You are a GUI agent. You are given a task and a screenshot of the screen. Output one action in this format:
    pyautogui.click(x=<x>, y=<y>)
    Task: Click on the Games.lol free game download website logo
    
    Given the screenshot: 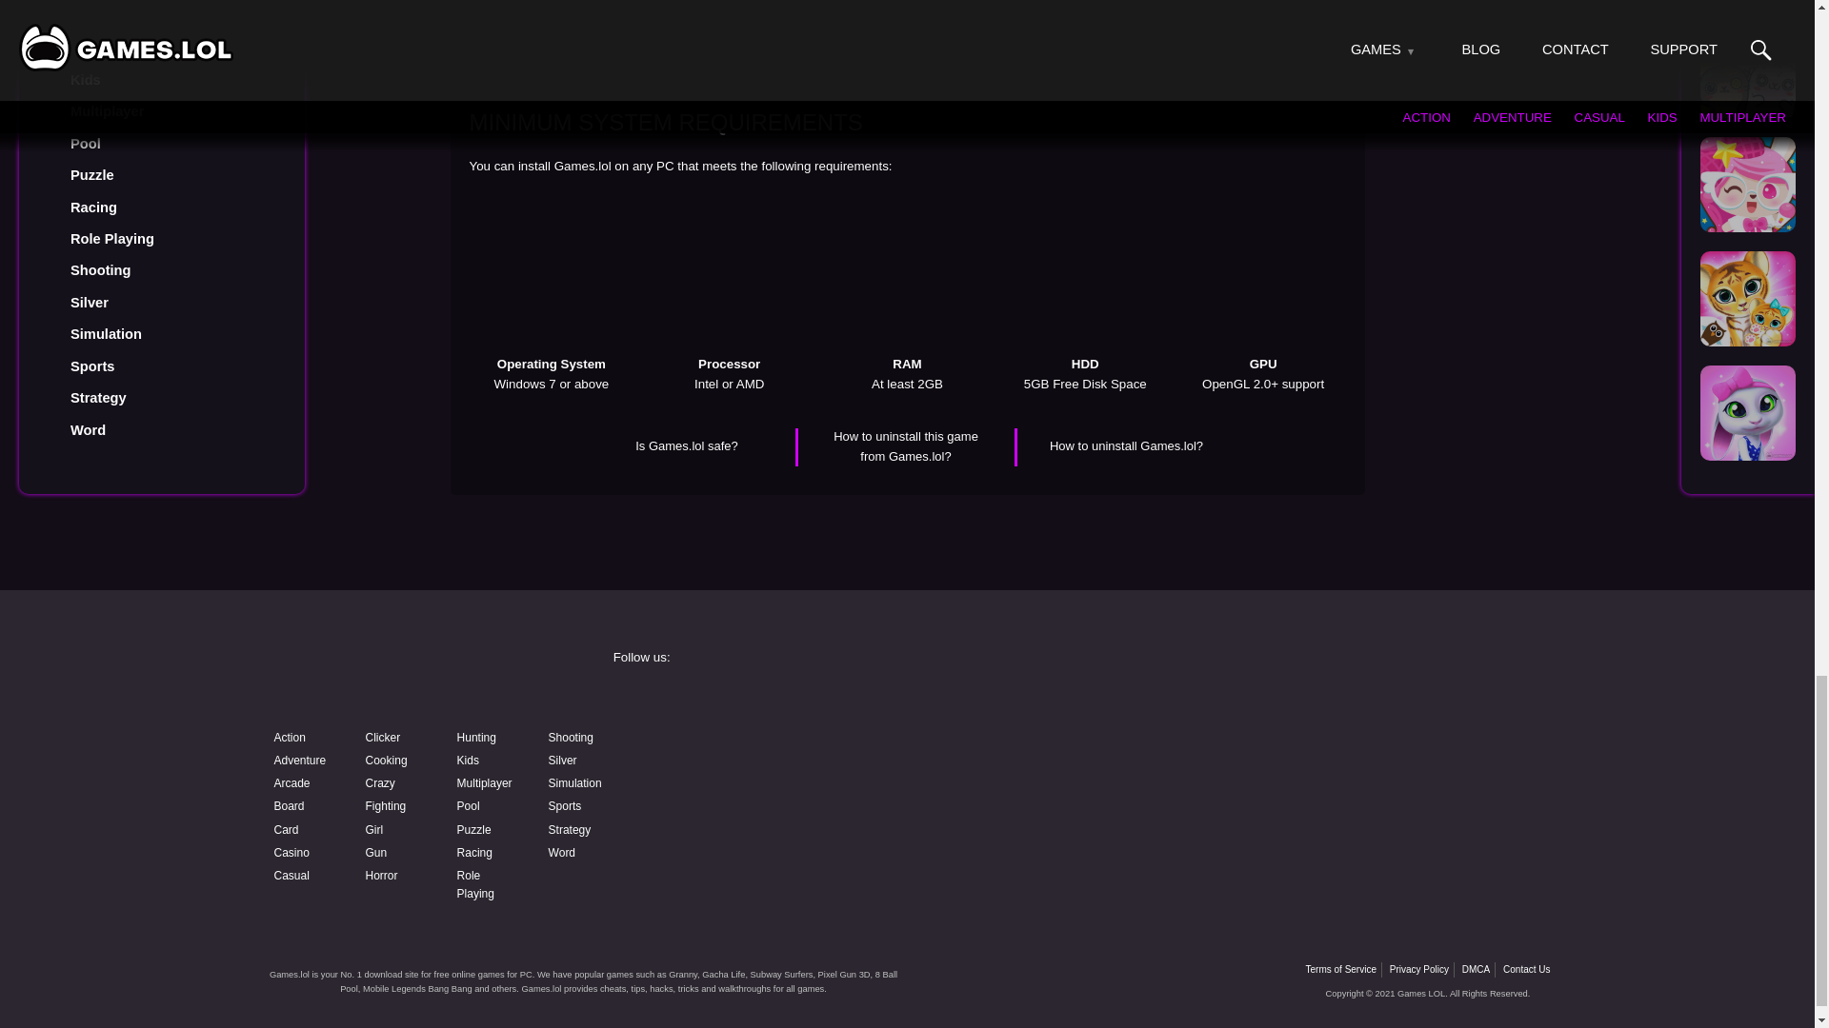 What is the action you would take?
    pyautogui.click(x=402, y=676)
    